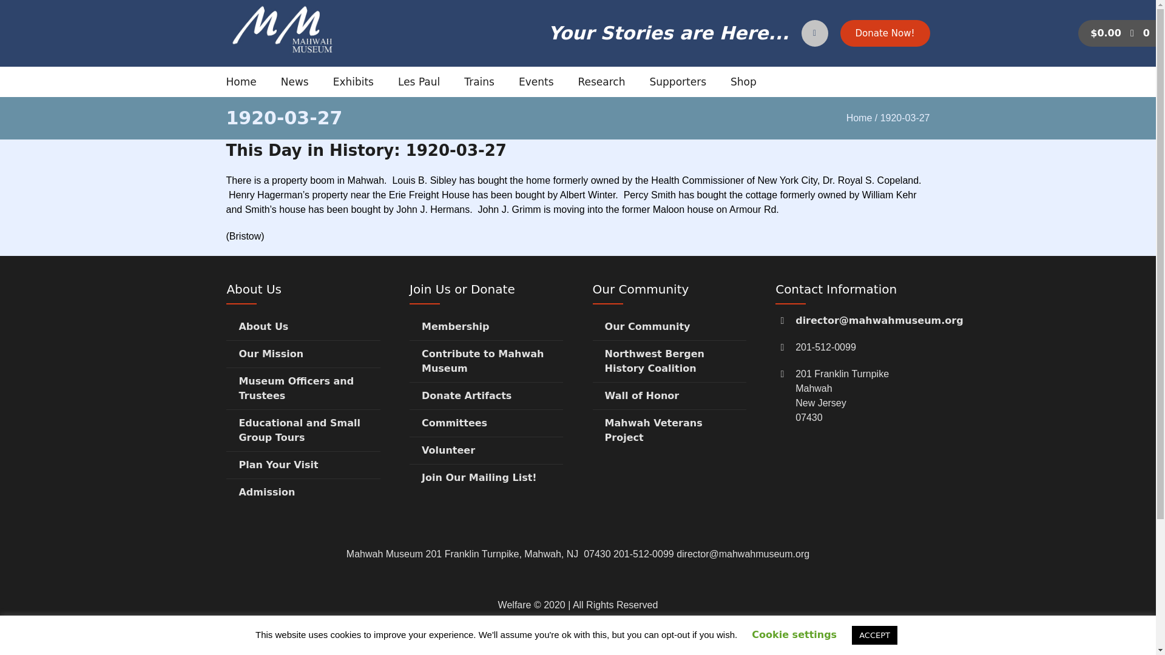  Describe the element at coordinates (241, 81) in the screenshot. I see `Home` at that location.